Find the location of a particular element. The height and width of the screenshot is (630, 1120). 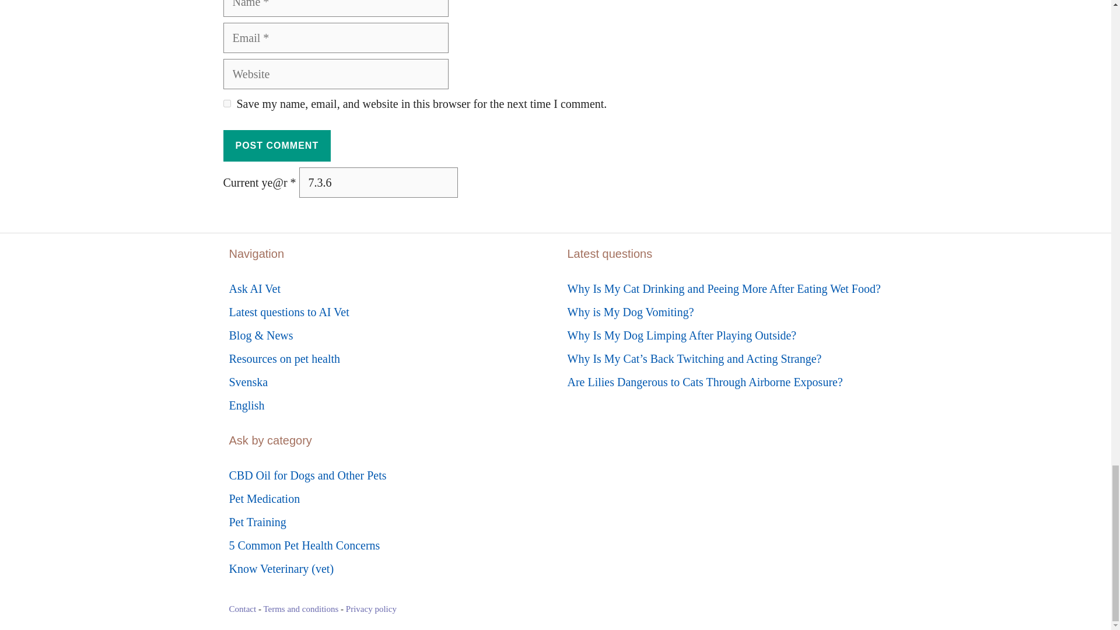

7.3.6 is located at coordinates (378, 183).